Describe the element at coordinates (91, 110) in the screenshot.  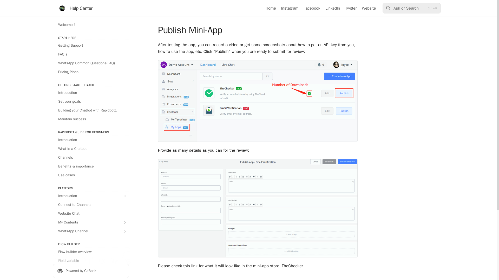
I see `Building your Chatbot with Rapidbott.` at that location.